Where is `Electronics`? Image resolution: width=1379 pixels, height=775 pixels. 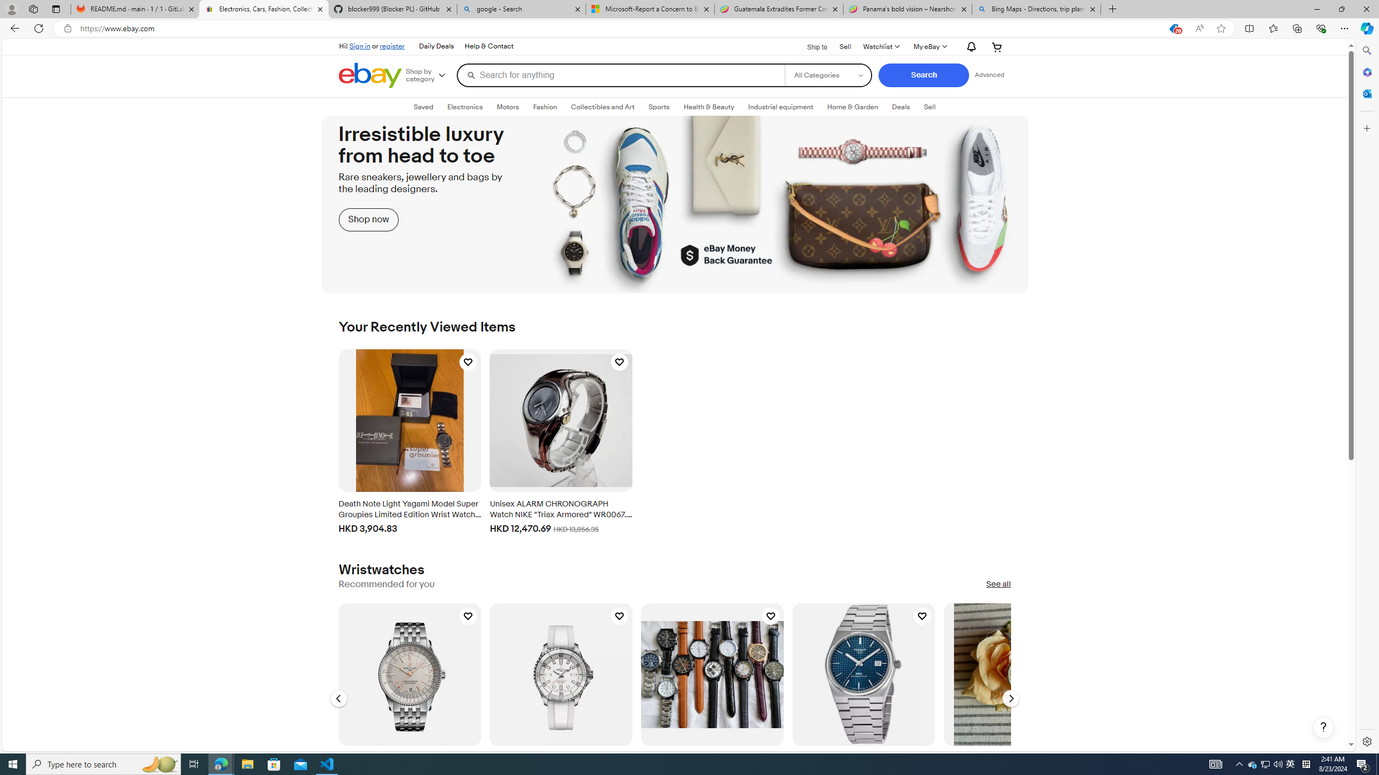
Electronics is located at coordinates (464, 107).